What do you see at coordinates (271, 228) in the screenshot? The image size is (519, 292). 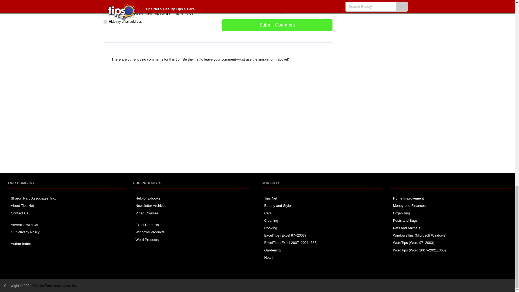 I see `Cooking` at bounding box center [271, 228].